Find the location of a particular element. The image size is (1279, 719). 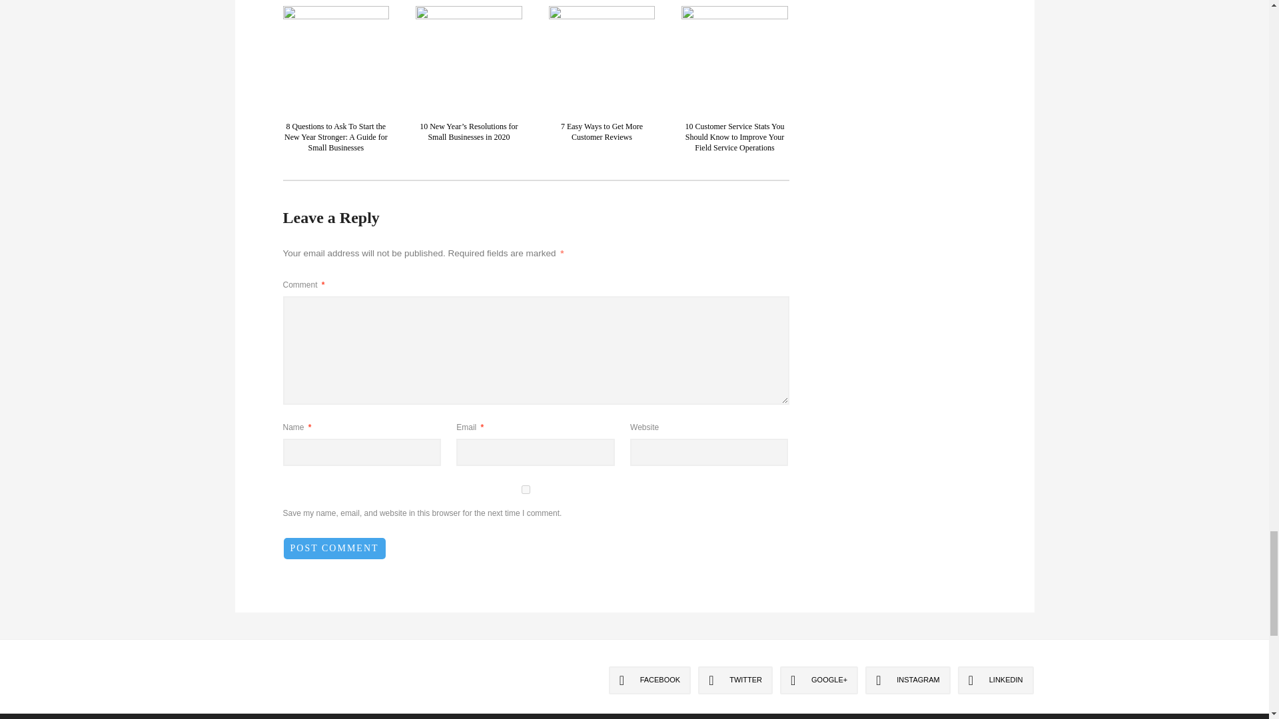

7 Easy Ways to Get More Customer Reviews is located at coordinates (602, 131).